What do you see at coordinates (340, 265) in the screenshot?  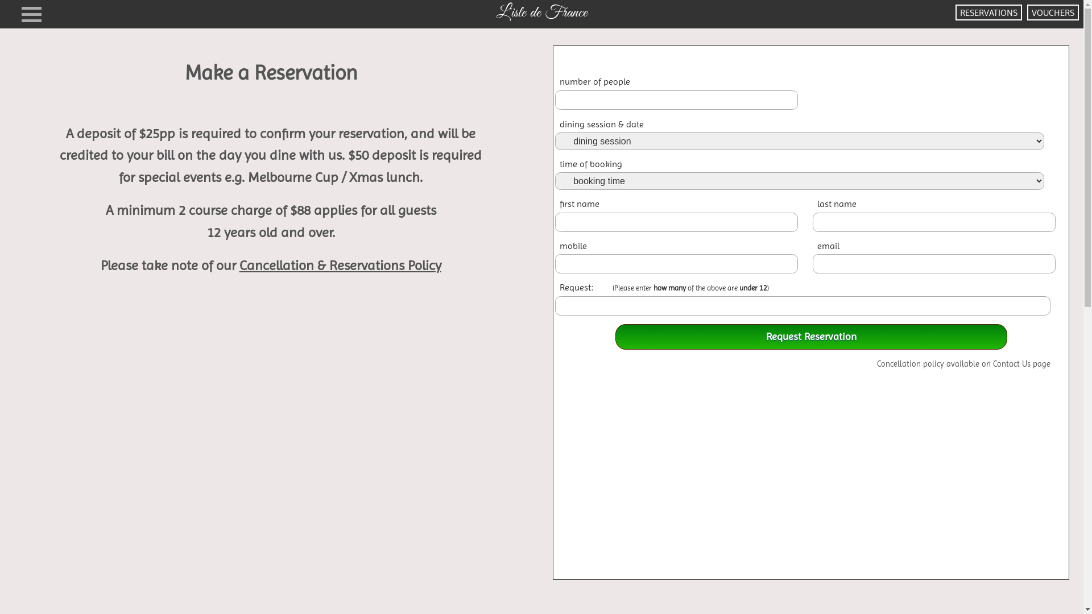 I see `Cancellation & Reservations Policy` at bounding box center [340, 265].